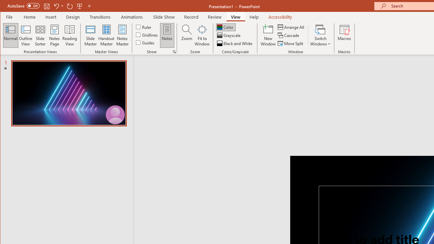  I want to click on Notes Page, so click(54, 35).